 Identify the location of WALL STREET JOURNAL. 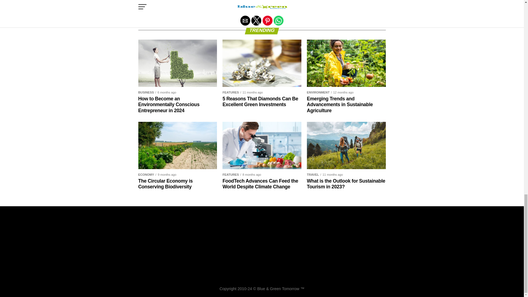
(215, 7).